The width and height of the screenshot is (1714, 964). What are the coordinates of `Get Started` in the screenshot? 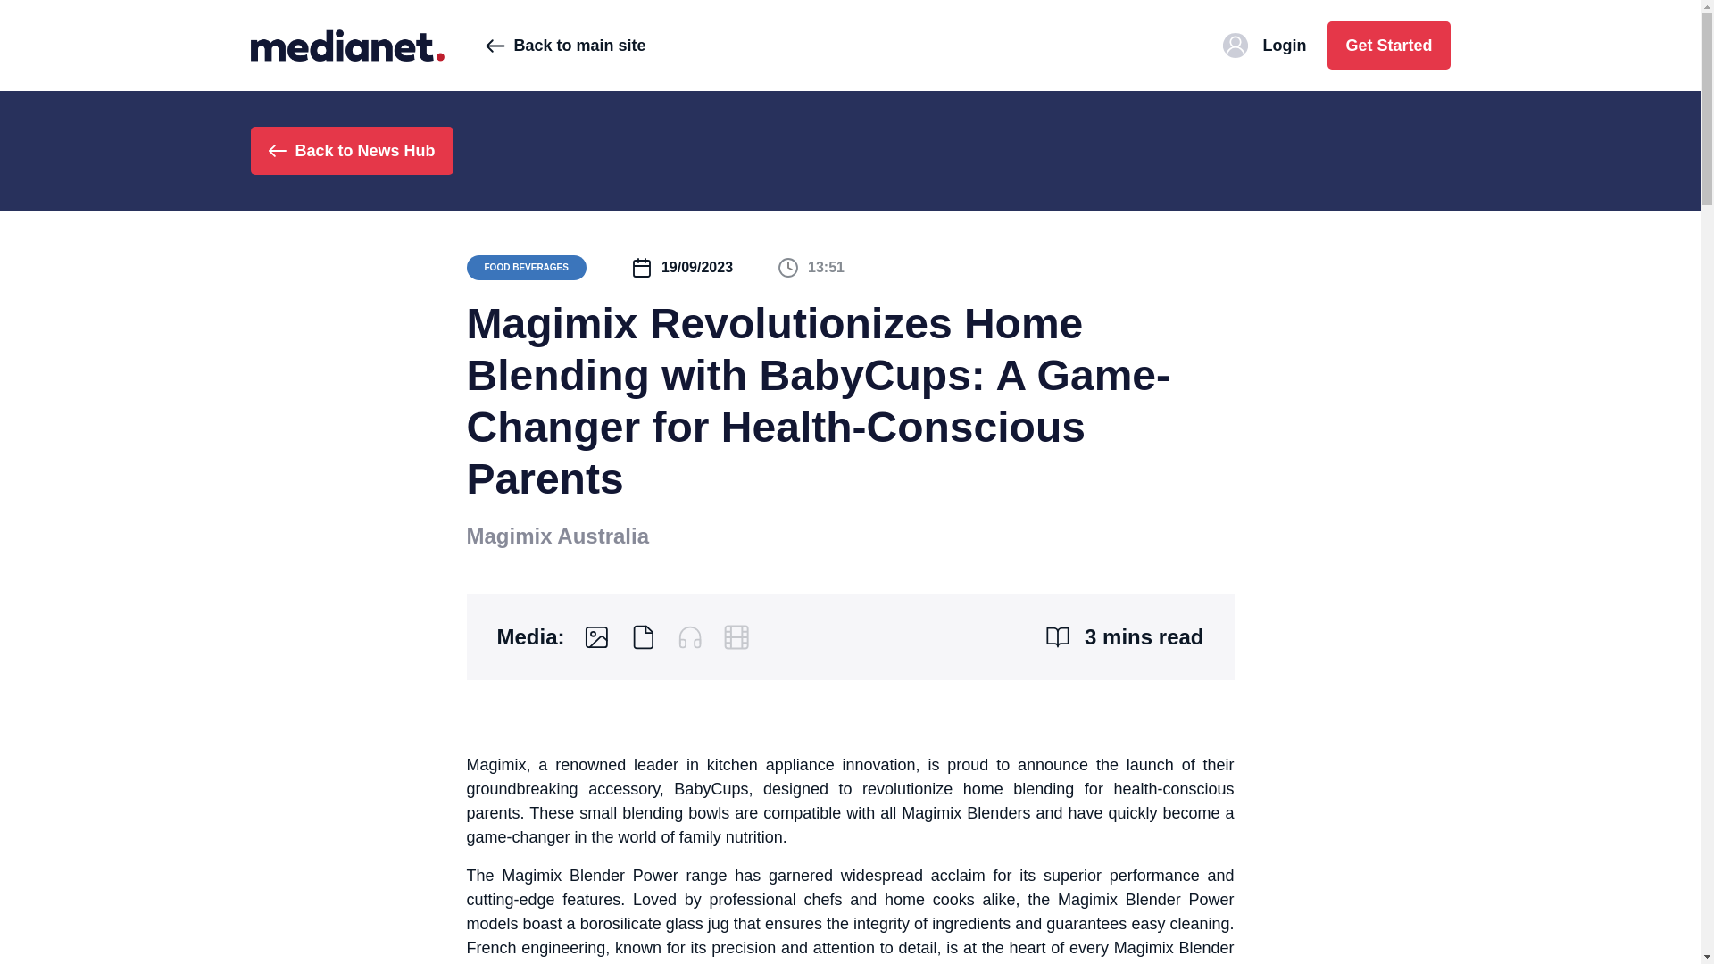 It's located at (1388, 45).